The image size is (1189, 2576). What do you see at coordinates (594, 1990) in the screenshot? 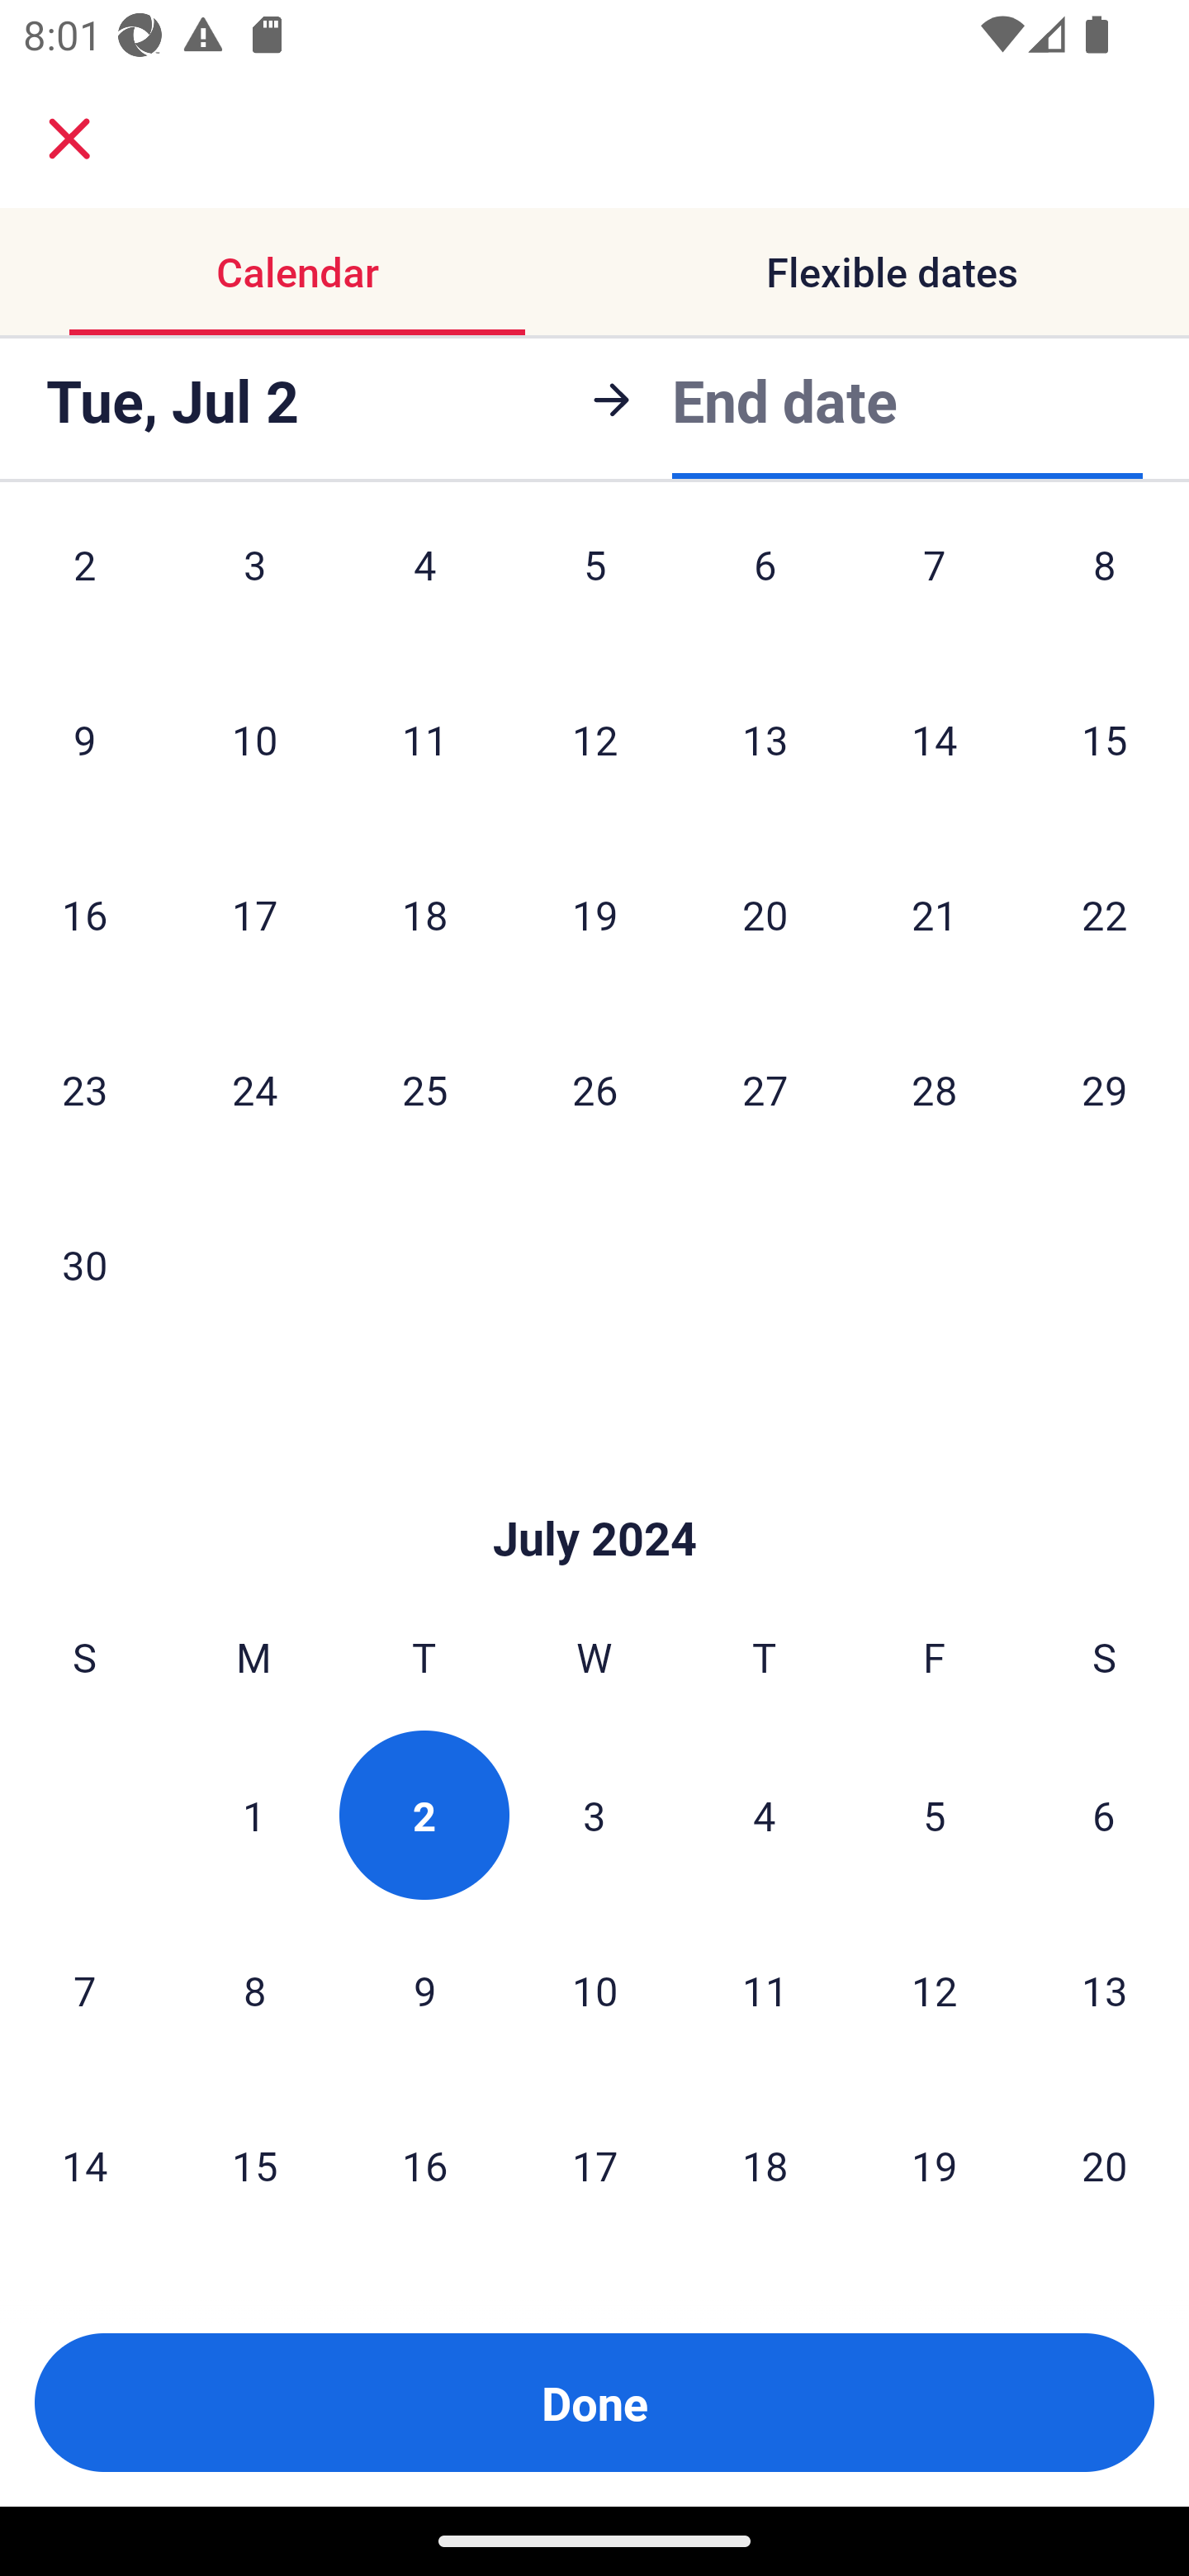
I see `10 Wednesday, July 10, 2024` at bounding box center [594, 1990].